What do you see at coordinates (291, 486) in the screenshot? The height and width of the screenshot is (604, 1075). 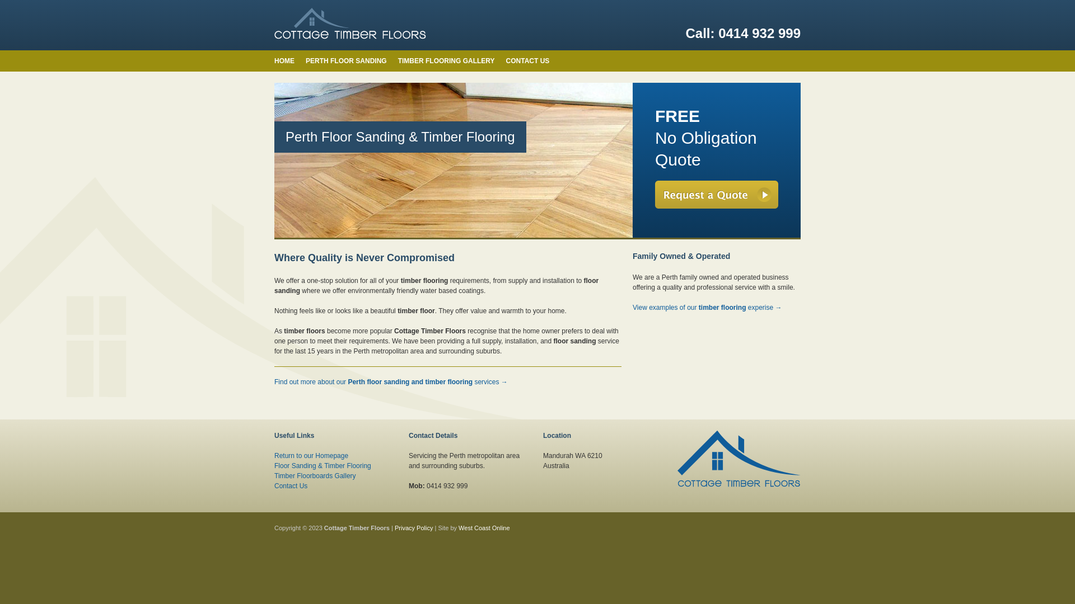 I see `Contact Us` at bounding box center [291, 486].